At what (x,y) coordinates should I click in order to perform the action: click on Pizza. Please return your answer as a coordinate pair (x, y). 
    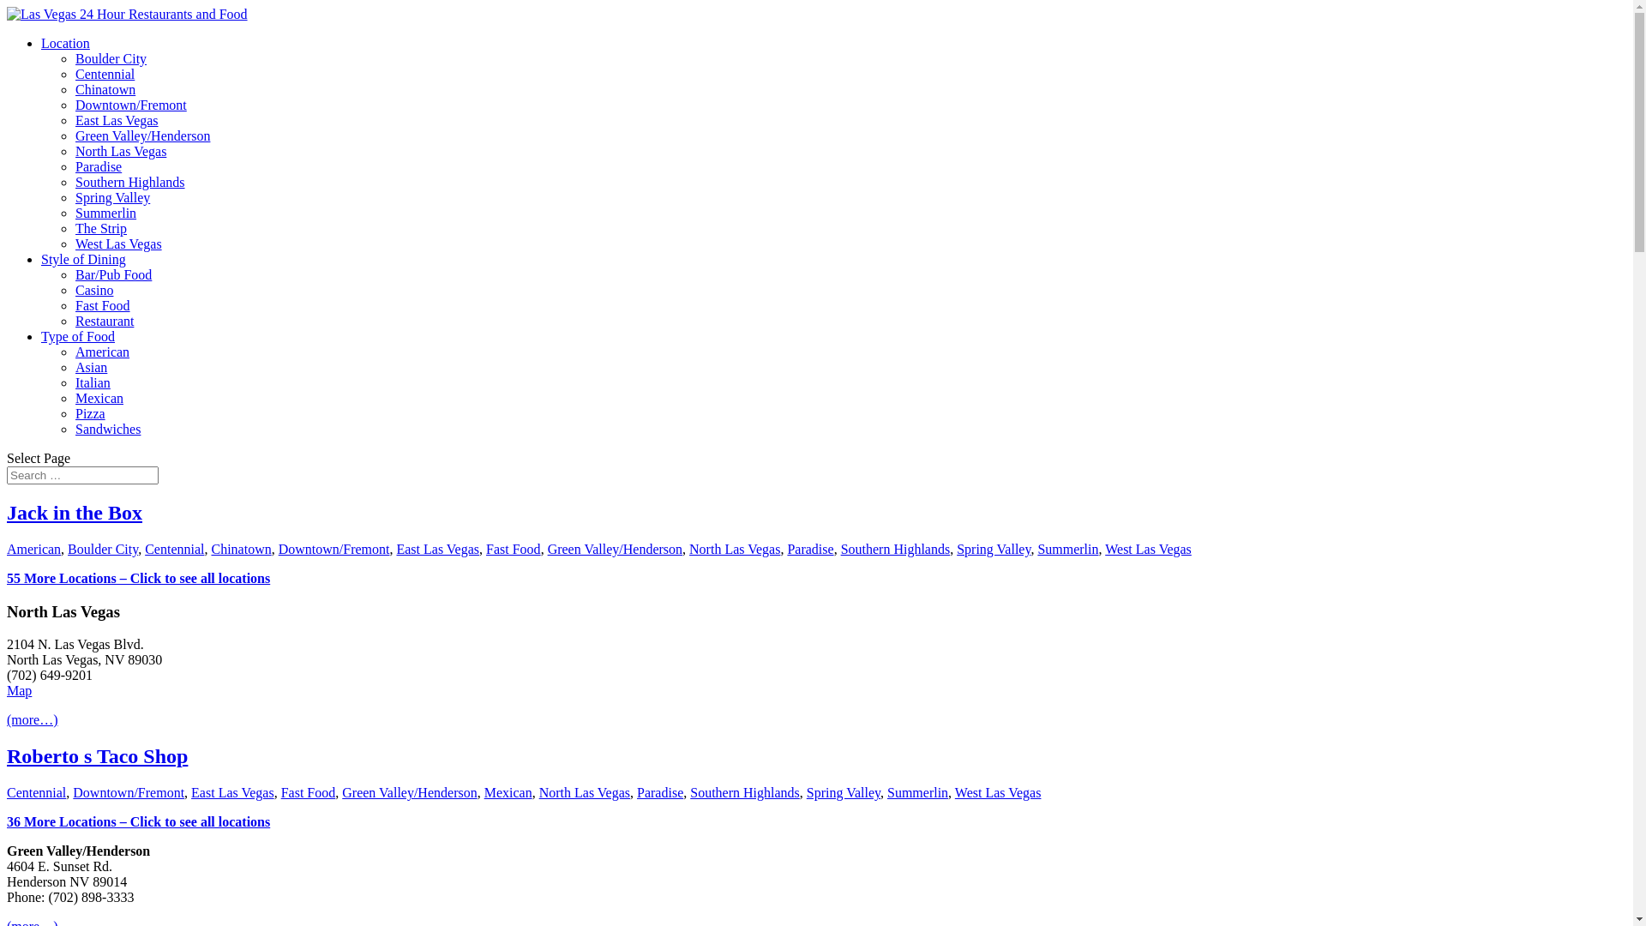
    Looking at the image, I should click on (90, 413).